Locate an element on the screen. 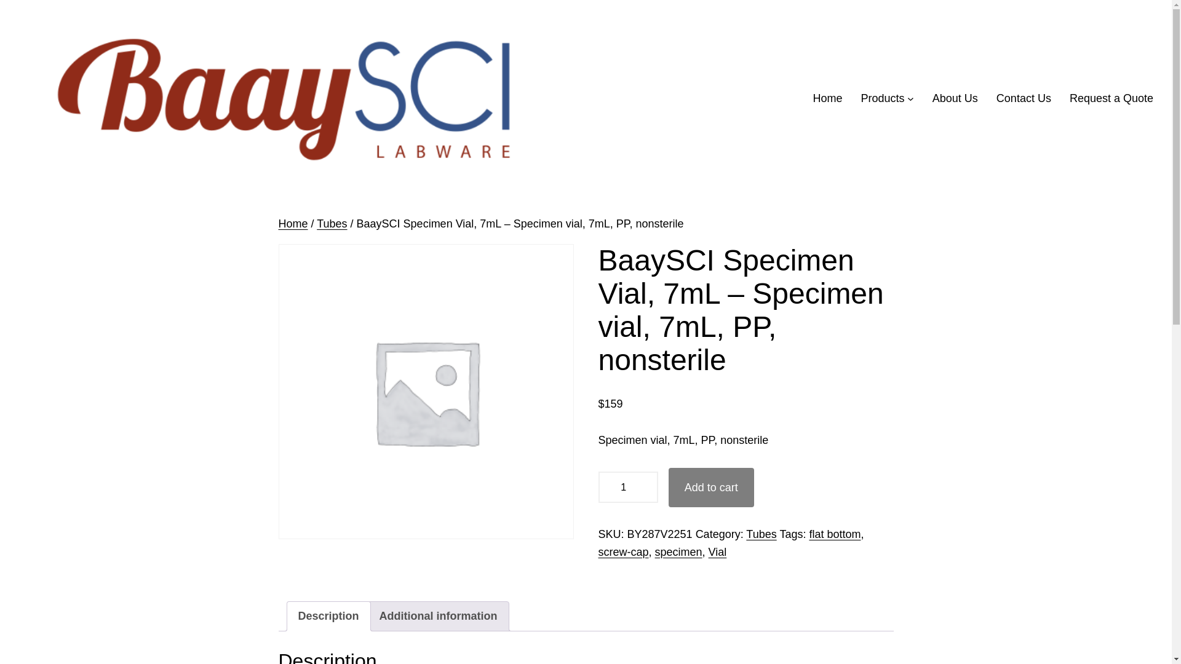  flat bottom is located at coordinates (835, 534).